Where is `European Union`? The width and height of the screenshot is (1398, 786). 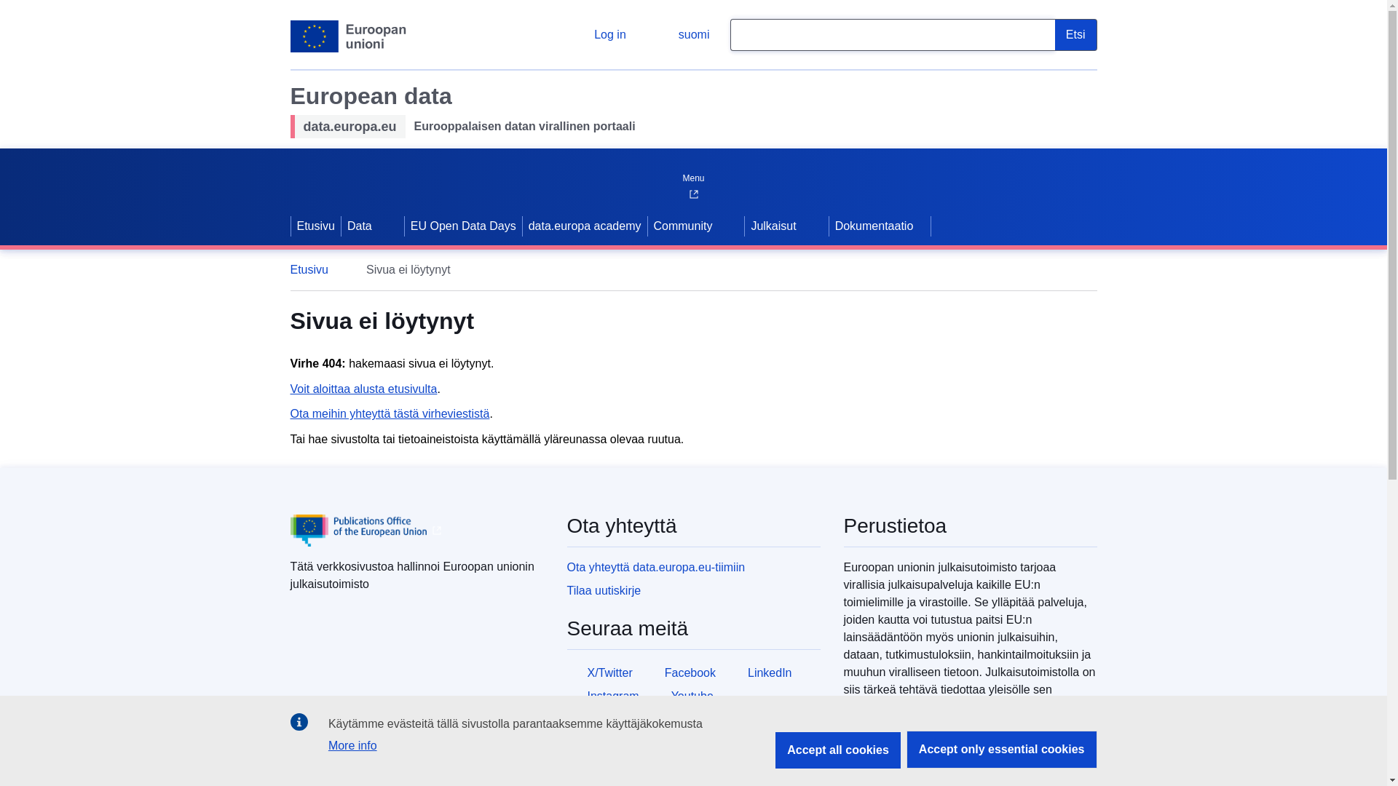
European Union is located at coordinates (348, 36).